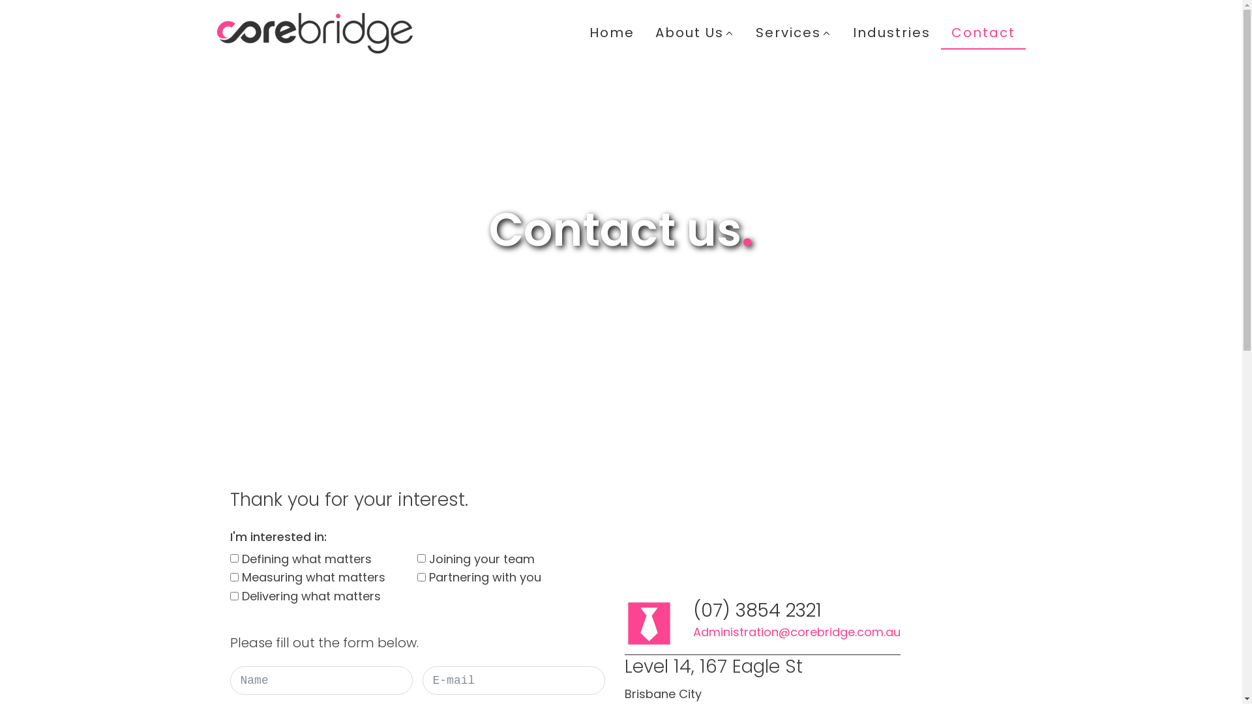  I want to click on Administration@corebridge.com.au, so click(796, 632).